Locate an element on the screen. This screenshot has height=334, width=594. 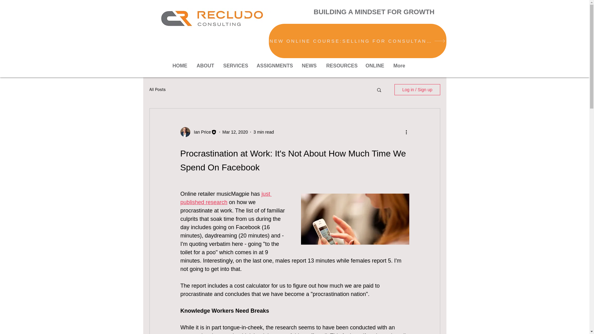
HOME is located at coordinates (179, 66).